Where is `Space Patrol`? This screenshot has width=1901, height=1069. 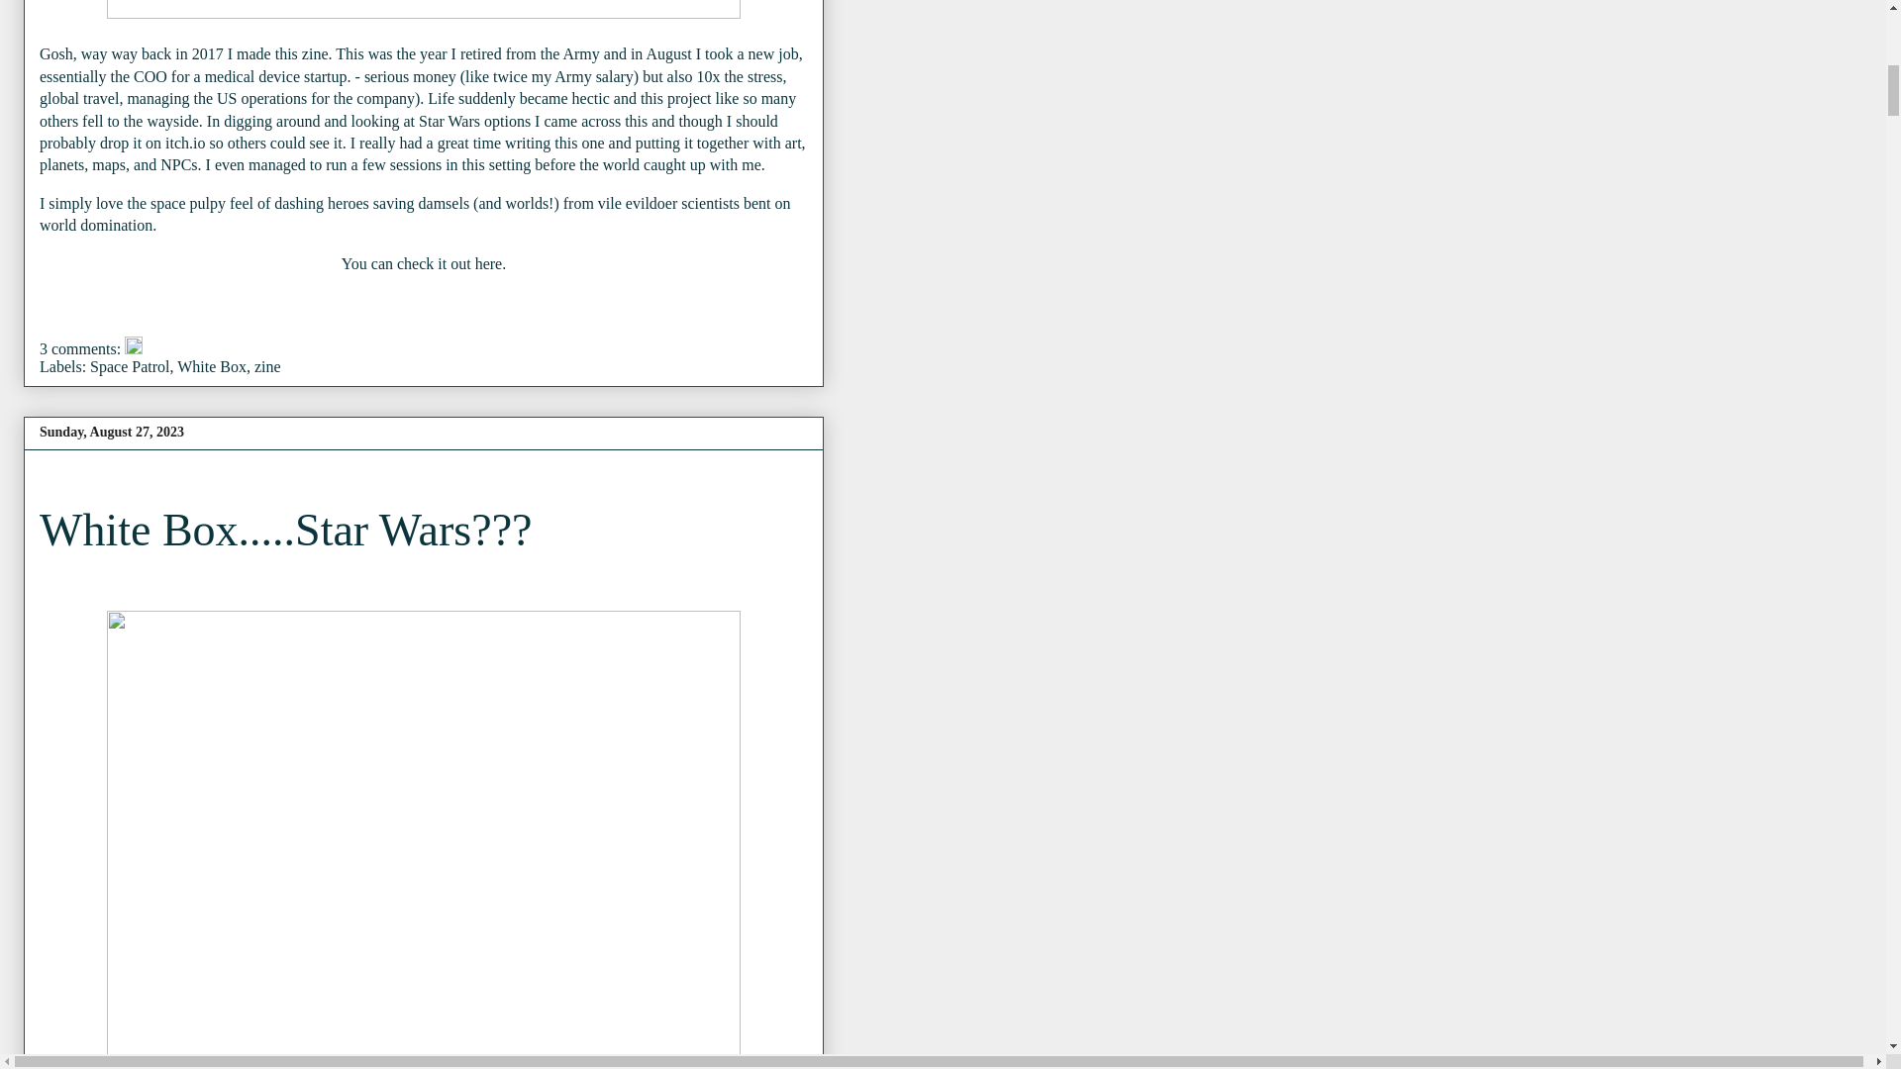
Space Patrol is located at coordinates (129, 366).